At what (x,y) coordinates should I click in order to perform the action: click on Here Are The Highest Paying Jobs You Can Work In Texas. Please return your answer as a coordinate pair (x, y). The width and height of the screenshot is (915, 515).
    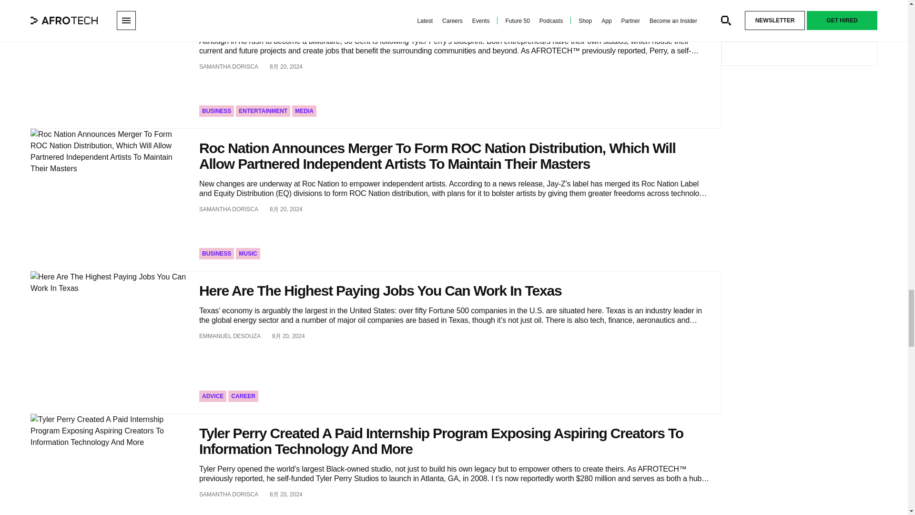
    Looking at the image, I should click on (109, 342).